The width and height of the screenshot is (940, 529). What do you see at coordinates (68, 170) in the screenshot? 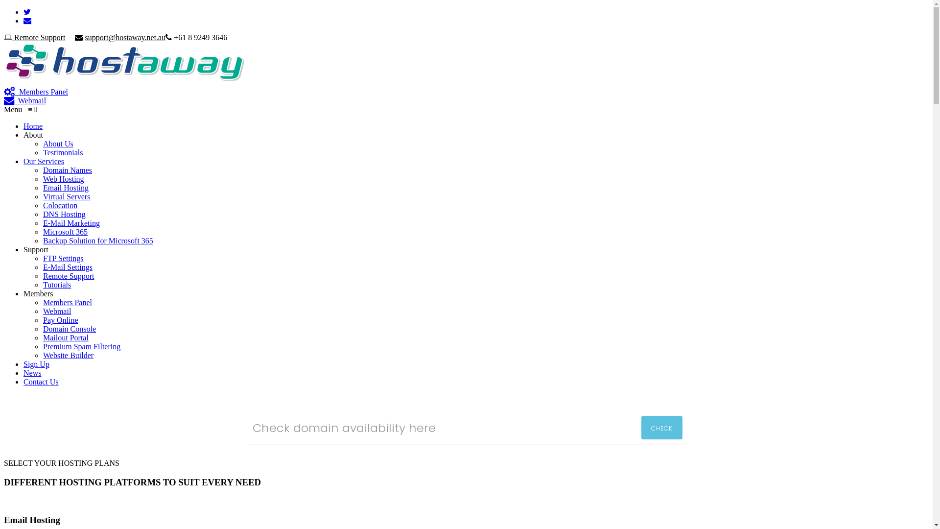
I see `Domain Names` at bounding box center [68, 170].